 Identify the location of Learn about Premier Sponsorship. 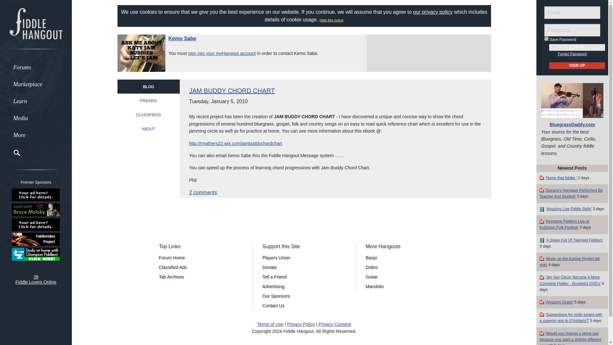
(36, 224).